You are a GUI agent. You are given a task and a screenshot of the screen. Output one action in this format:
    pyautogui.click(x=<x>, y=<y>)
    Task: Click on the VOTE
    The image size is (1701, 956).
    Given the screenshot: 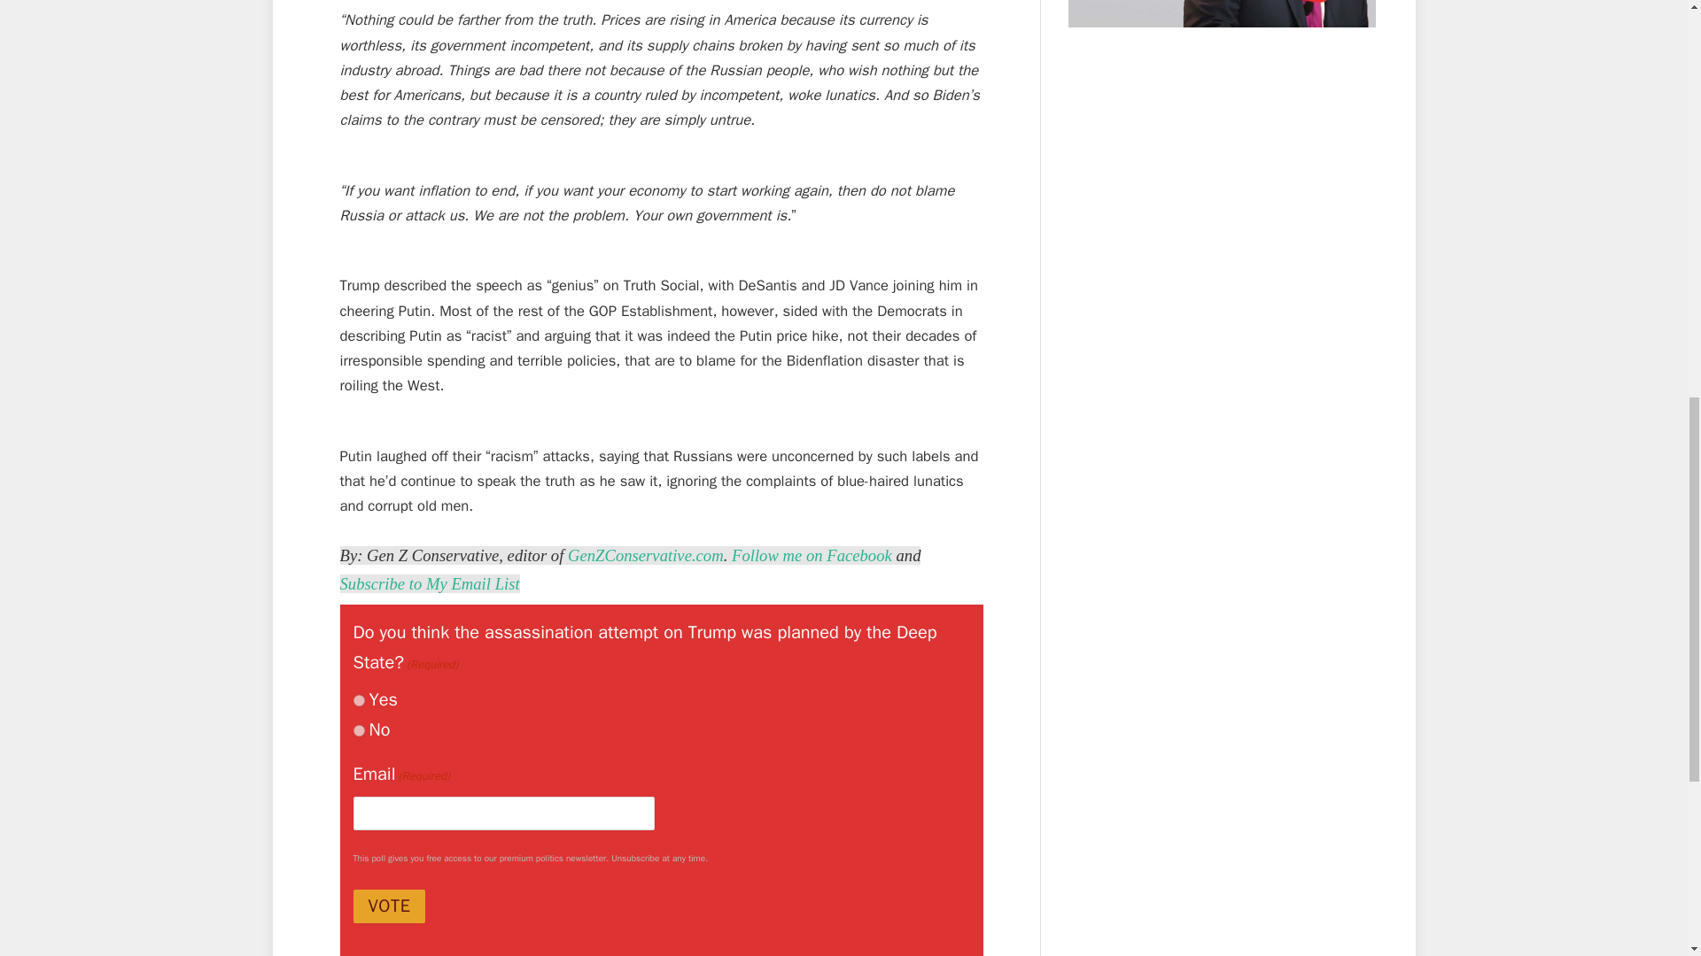 What is the action you would take?
    pyautogui.click(x=388, y=906)
    